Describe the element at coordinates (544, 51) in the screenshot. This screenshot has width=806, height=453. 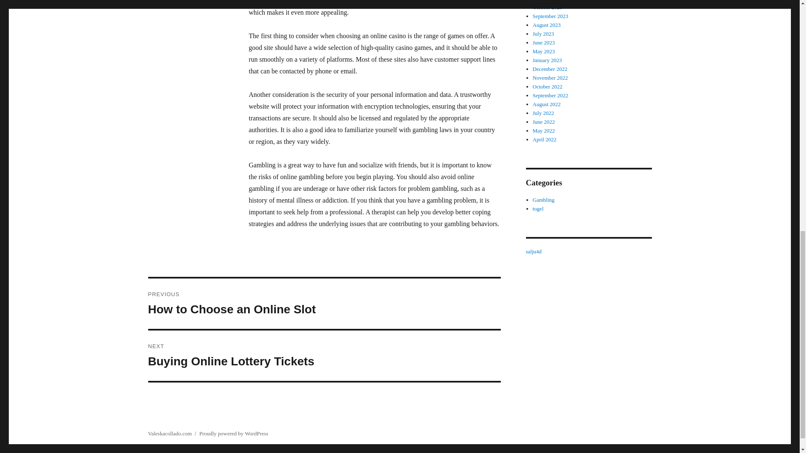
I see `May 2023` at that location.